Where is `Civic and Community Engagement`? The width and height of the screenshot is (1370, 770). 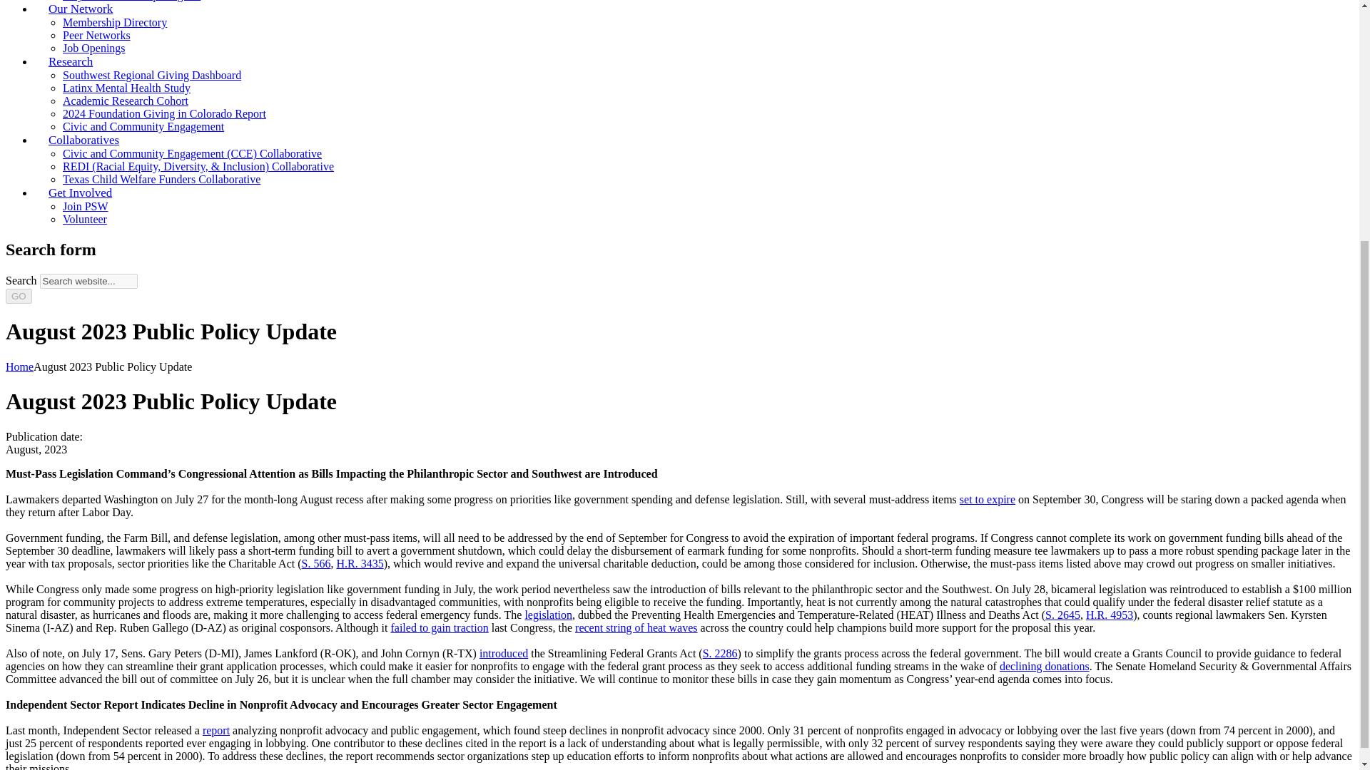
Civic and Community Engagement is located at coordinates (143, 125).